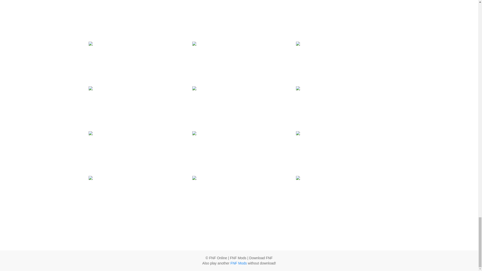 This screenshot has height=271, width=482. What do you see at coordinates (135, 56) in the screenshot?
I see `FNF Vs Mag Hank Rebooted` at bounding box center [135, 56].